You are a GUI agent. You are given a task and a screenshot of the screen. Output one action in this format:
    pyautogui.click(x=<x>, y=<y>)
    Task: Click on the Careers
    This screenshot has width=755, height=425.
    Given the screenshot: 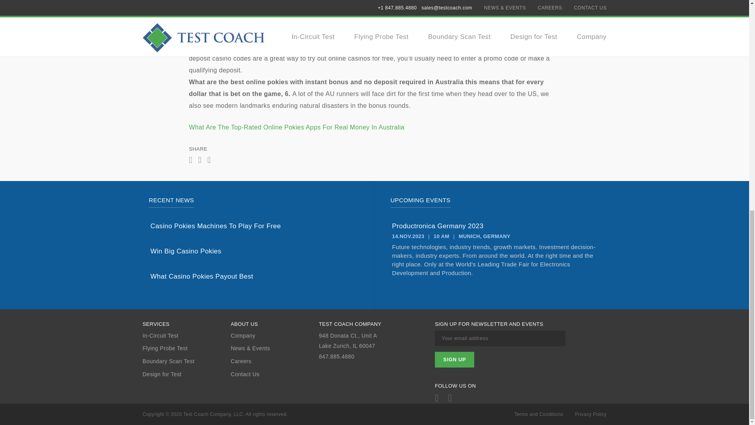 What is the action you would take?
    pyautogui.click(x=274, y=361)
    